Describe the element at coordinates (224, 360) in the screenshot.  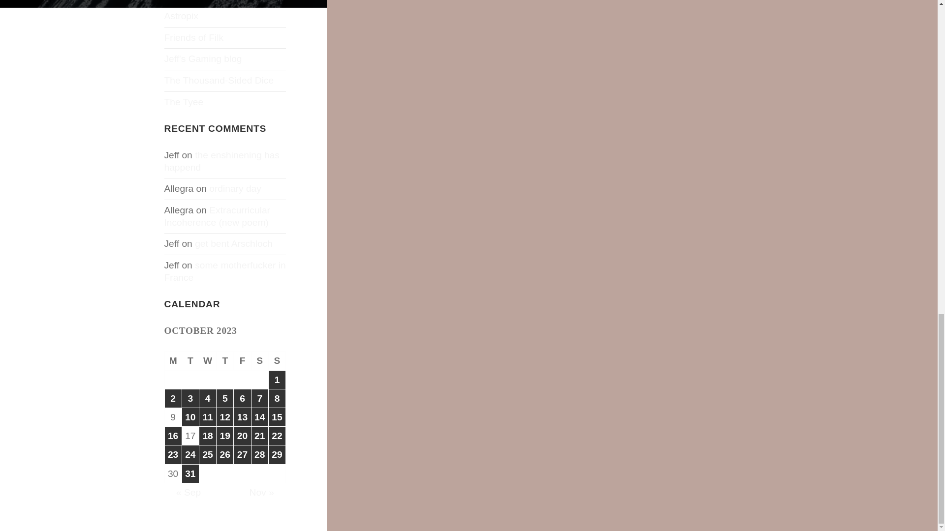
I see `Thursday` at that location.